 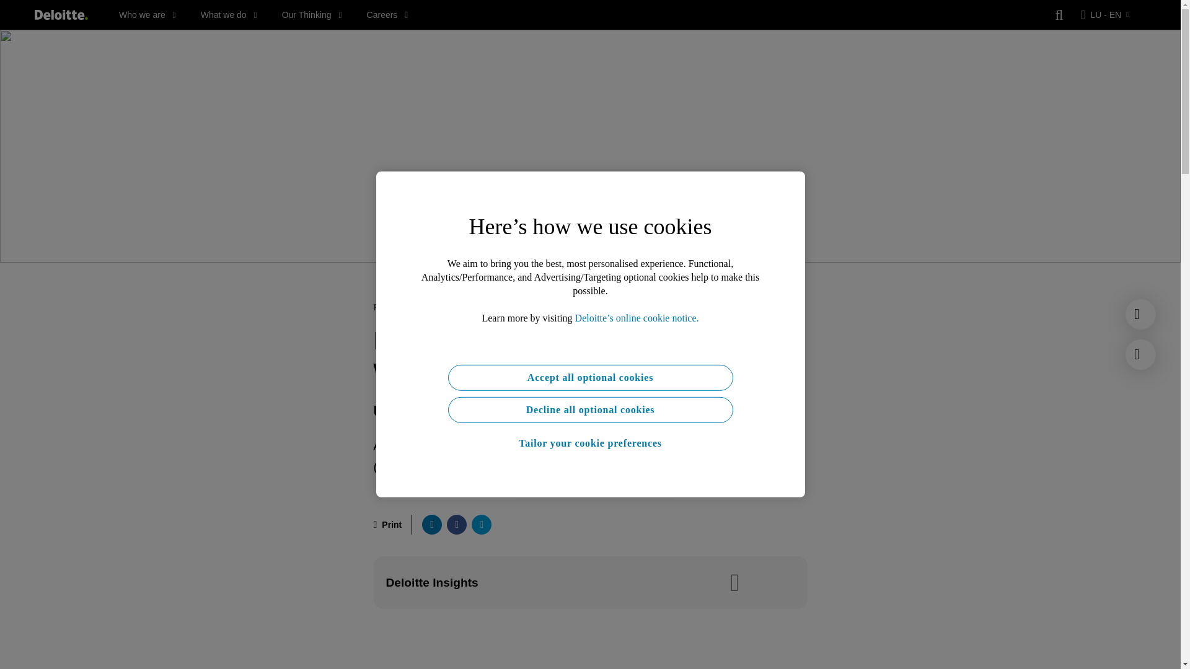 I want to click on facebook, so click(x=456, y=524).